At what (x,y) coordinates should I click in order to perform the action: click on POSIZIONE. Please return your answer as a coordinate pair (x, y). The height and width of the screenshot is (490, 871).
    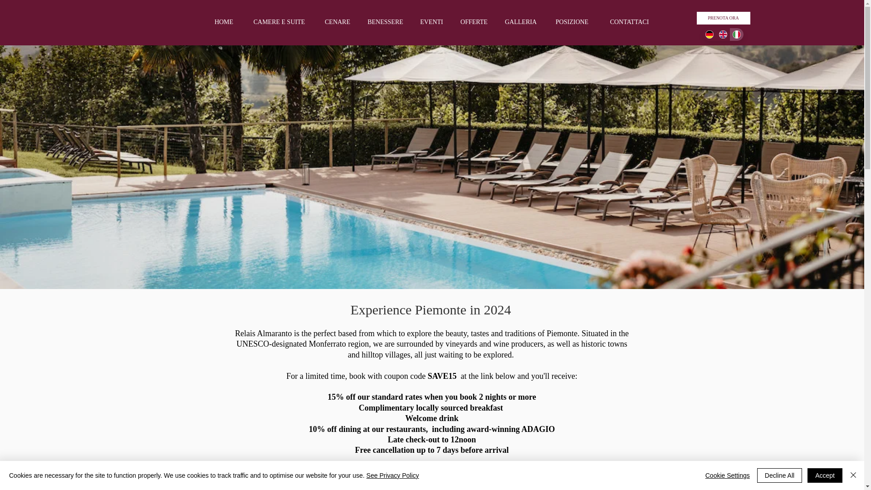
    Looking at the image, I should click on (572, 18).